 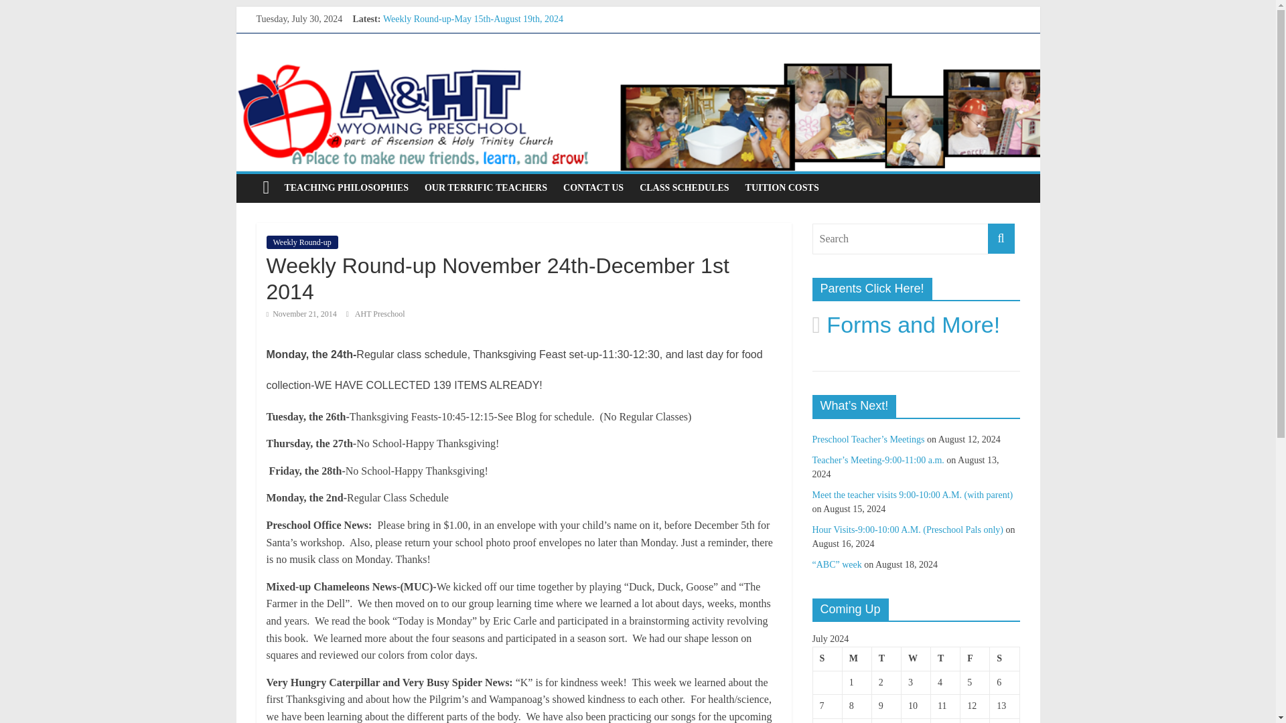 I want to click on Weekly Round-up, so click(x=301, y=242).